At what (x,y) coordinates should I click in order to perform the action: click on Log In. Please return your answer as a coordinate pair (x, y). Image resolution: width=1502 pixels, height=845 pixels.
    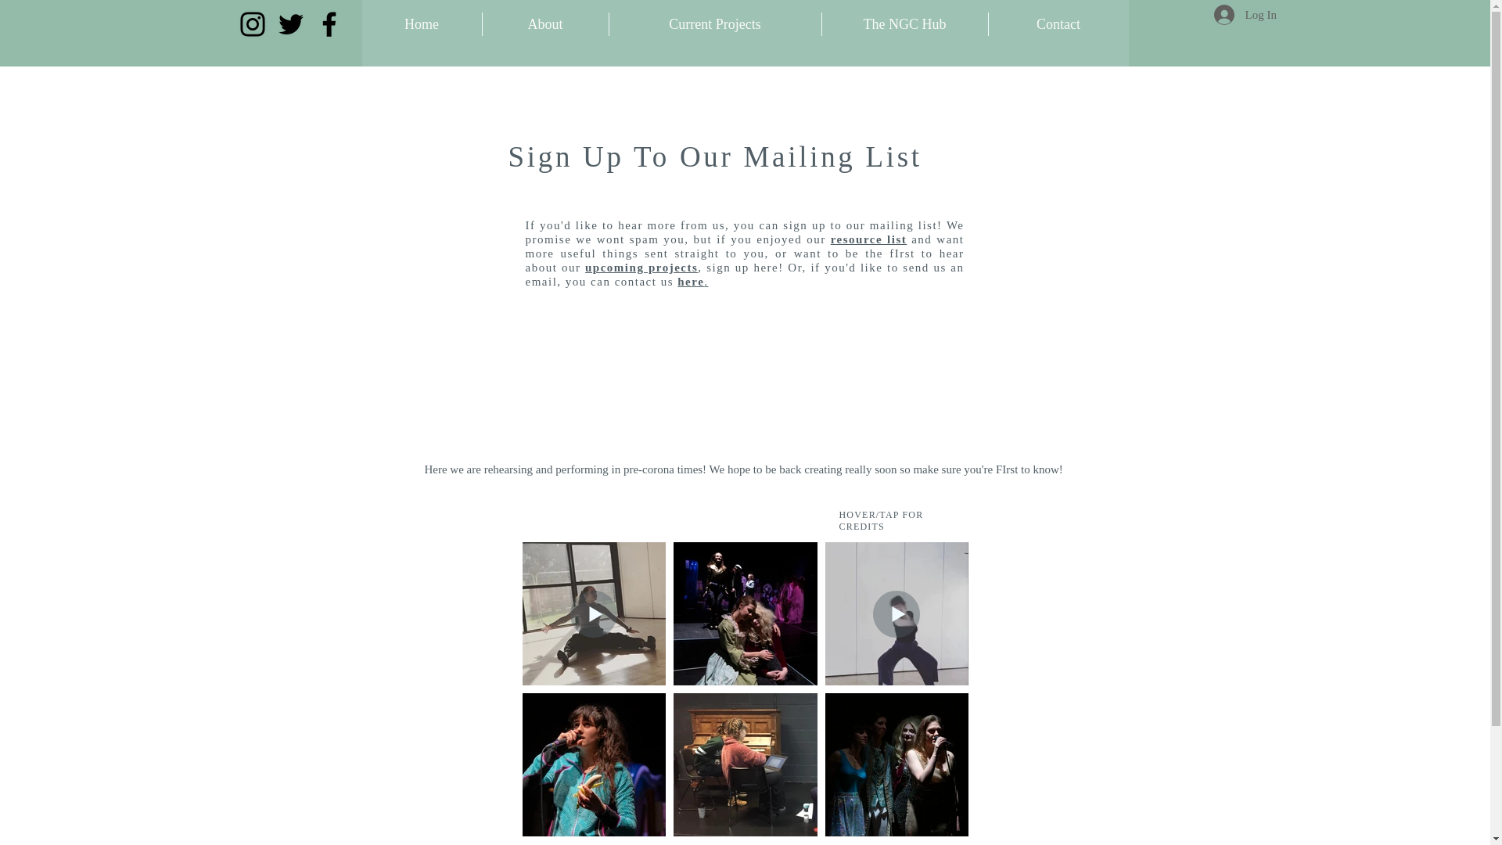
    Looking at the image, I should click on (1222, 14).